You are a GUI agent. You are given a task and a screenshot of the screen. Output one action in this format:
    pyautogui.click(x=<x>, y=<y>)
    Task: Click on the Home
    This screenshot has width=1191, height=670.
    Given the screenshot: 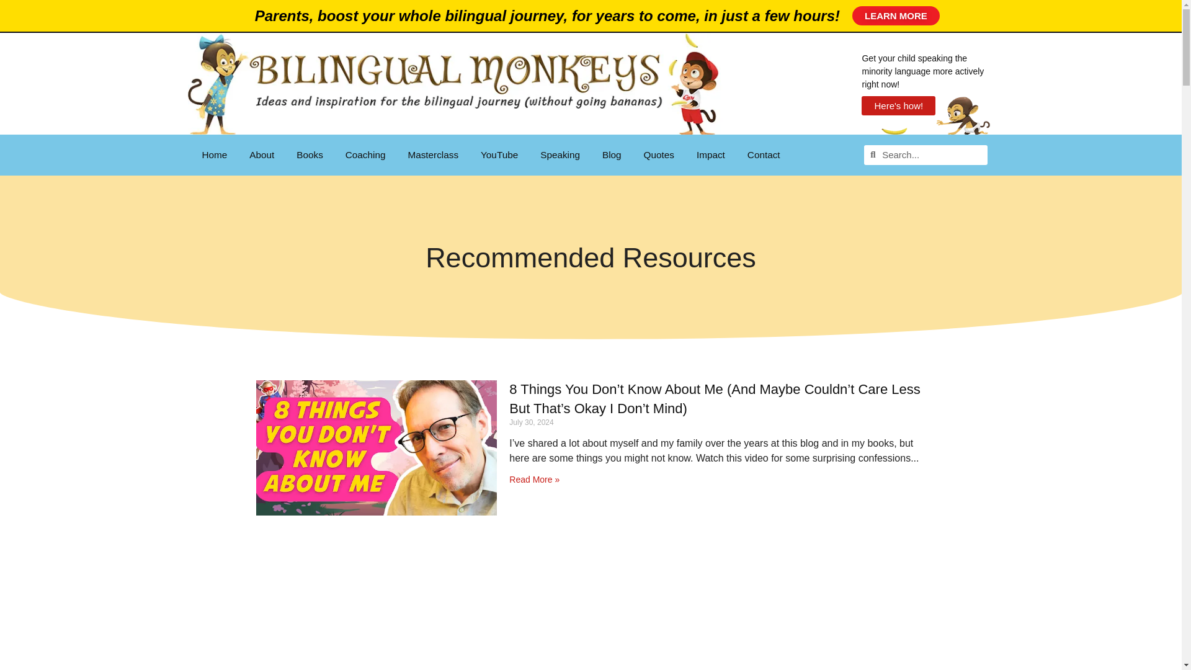 What is the action you would take?
    pyautogui.click(x=215, y=155)
    